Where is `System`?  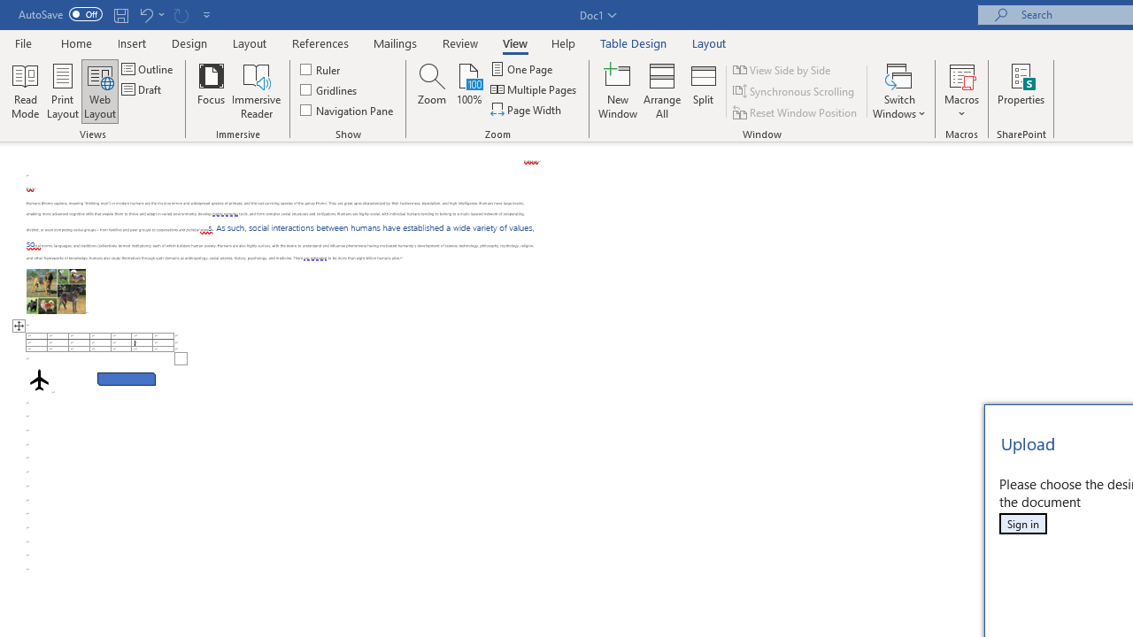 System is located at coordinates (9, 10).